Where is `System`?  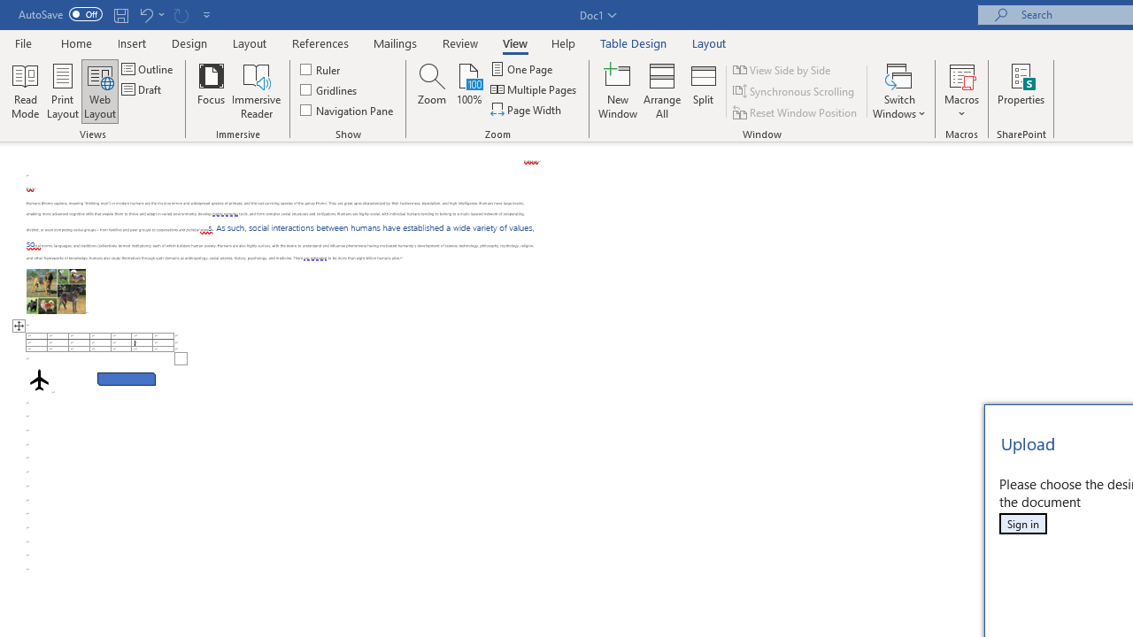 System is located at coordinates (9, 10).